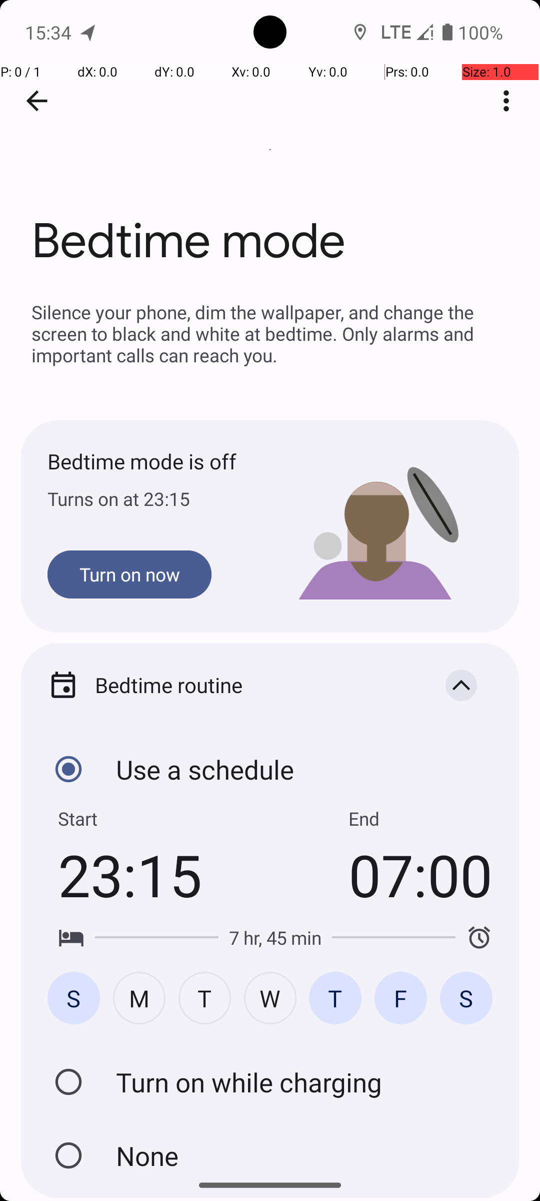 The width and height of the screenshot is (540, 1201). I want to click on 7 hr, 45 min, so click(275, 938).